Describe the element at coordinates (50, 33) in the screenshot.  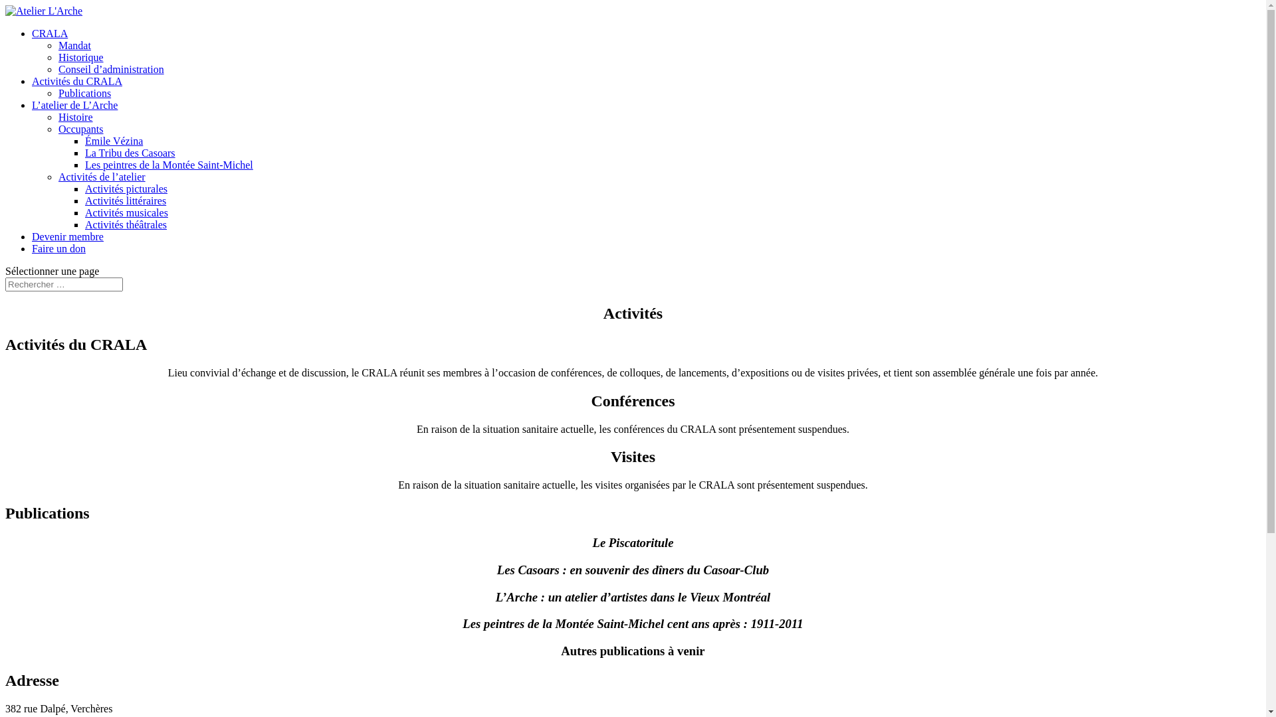
I see `CRALA` at that location.